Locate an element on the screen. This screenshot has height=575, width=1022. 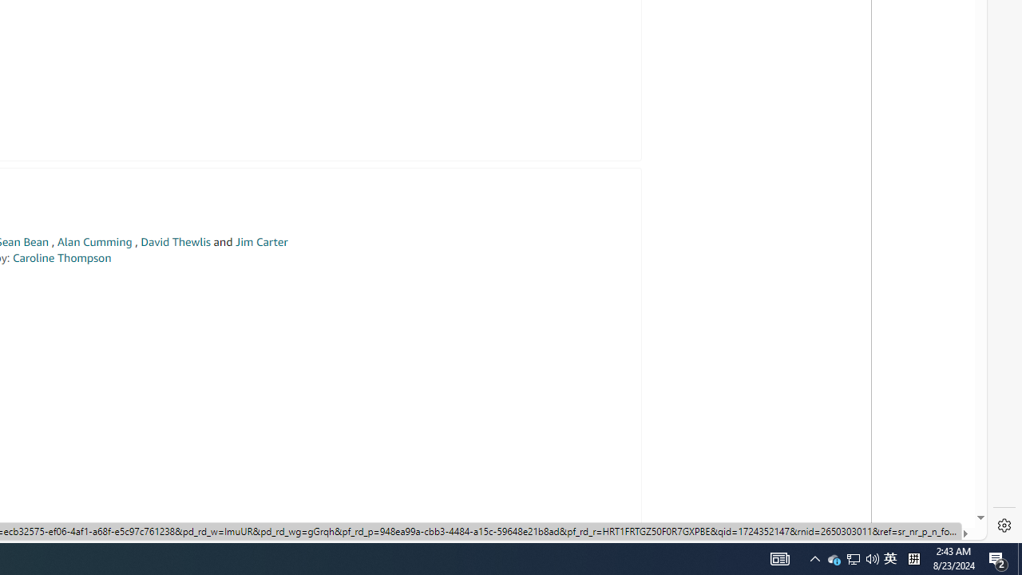
David Thewlis is located at coordinates (176, 242).